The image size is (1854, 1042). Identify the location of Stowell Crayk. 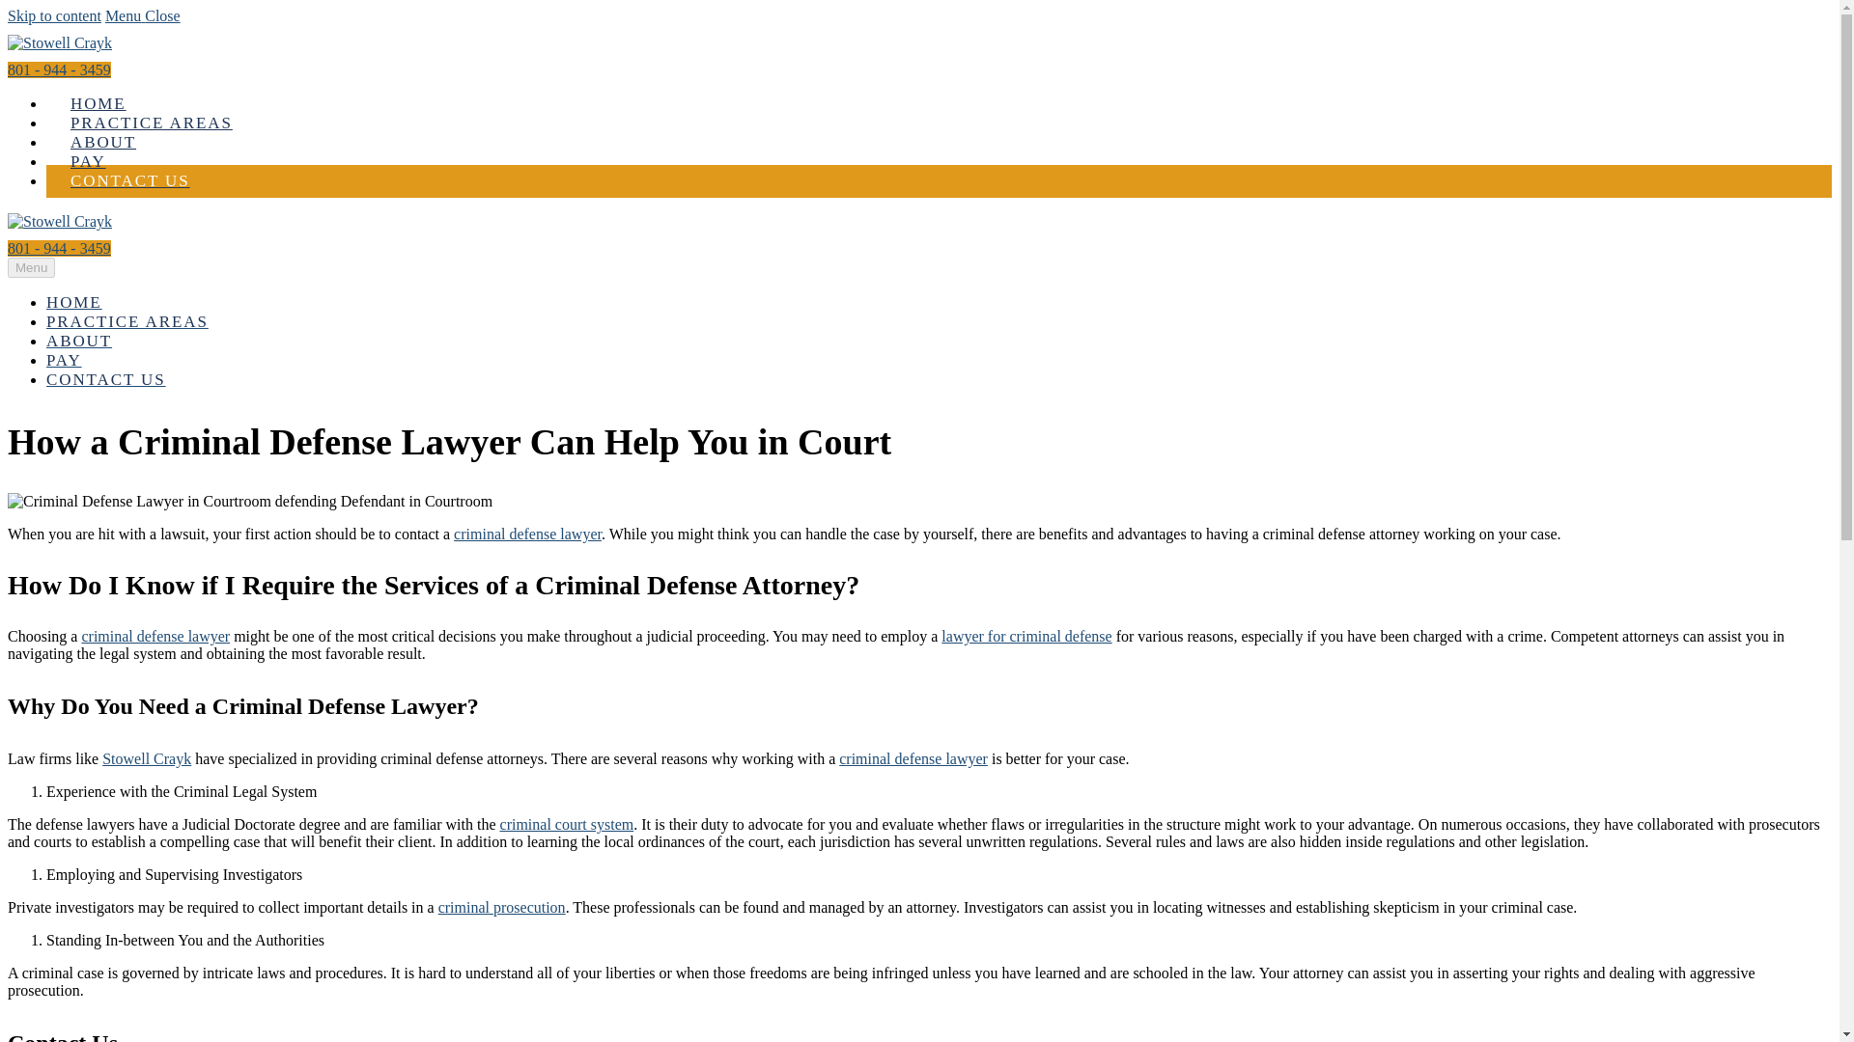
(146, 758).